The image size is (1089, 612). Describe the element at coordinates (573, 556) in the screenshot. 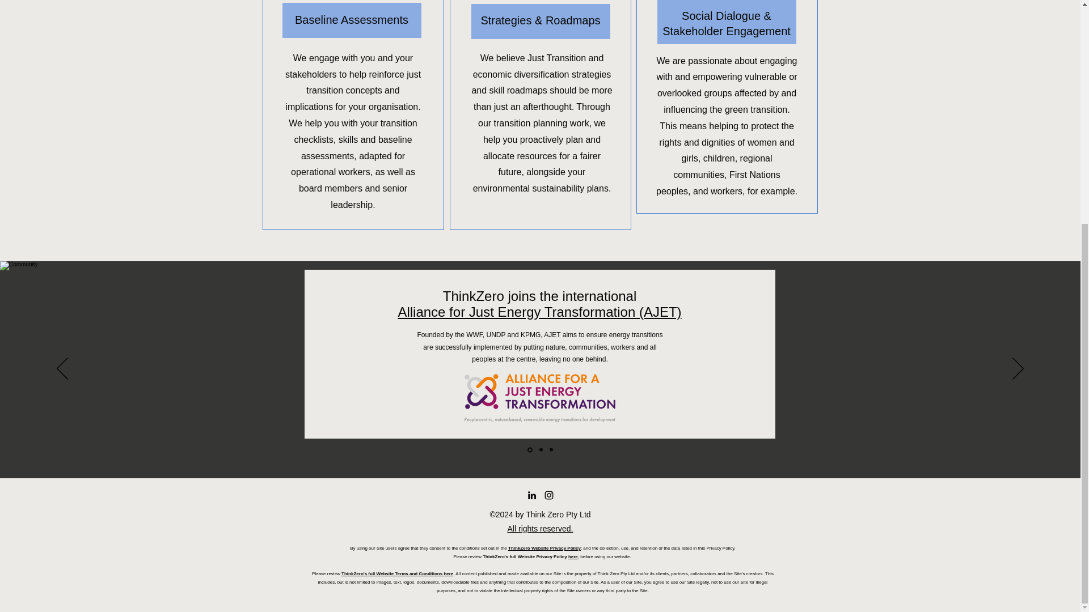

I see `here` at that location.